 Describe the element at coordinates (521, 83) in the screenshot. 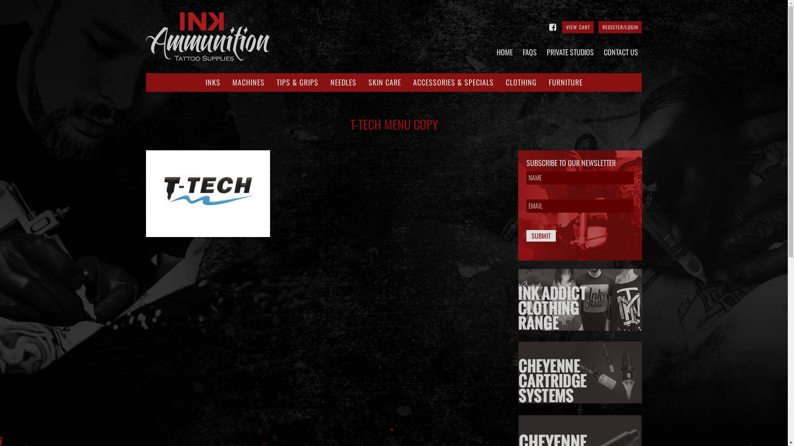

I see `CLOTHING` at that location.